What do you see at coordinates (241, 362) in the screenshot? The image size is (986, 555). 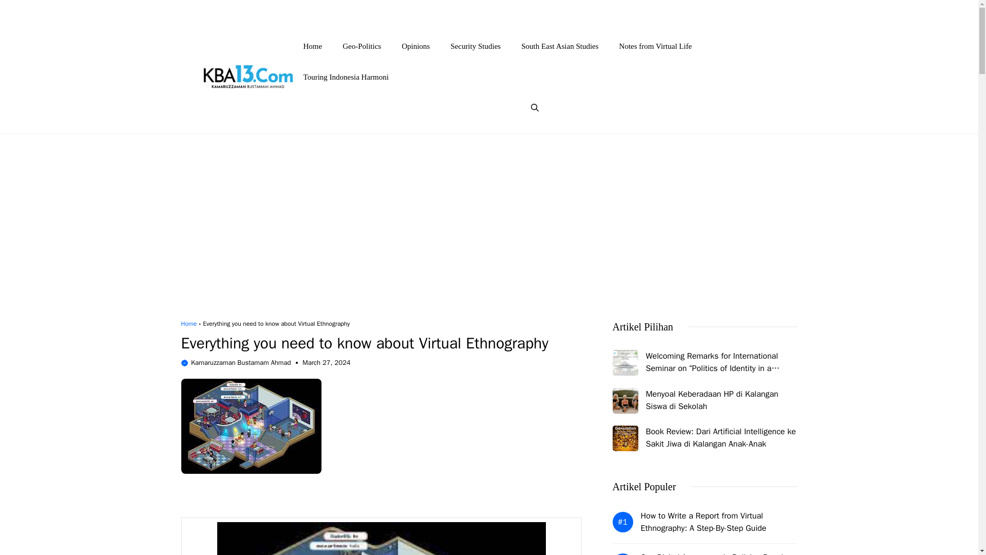 I see `Kamaruzzaman Bustamam Ahmad` at bounding box center [241, 362].